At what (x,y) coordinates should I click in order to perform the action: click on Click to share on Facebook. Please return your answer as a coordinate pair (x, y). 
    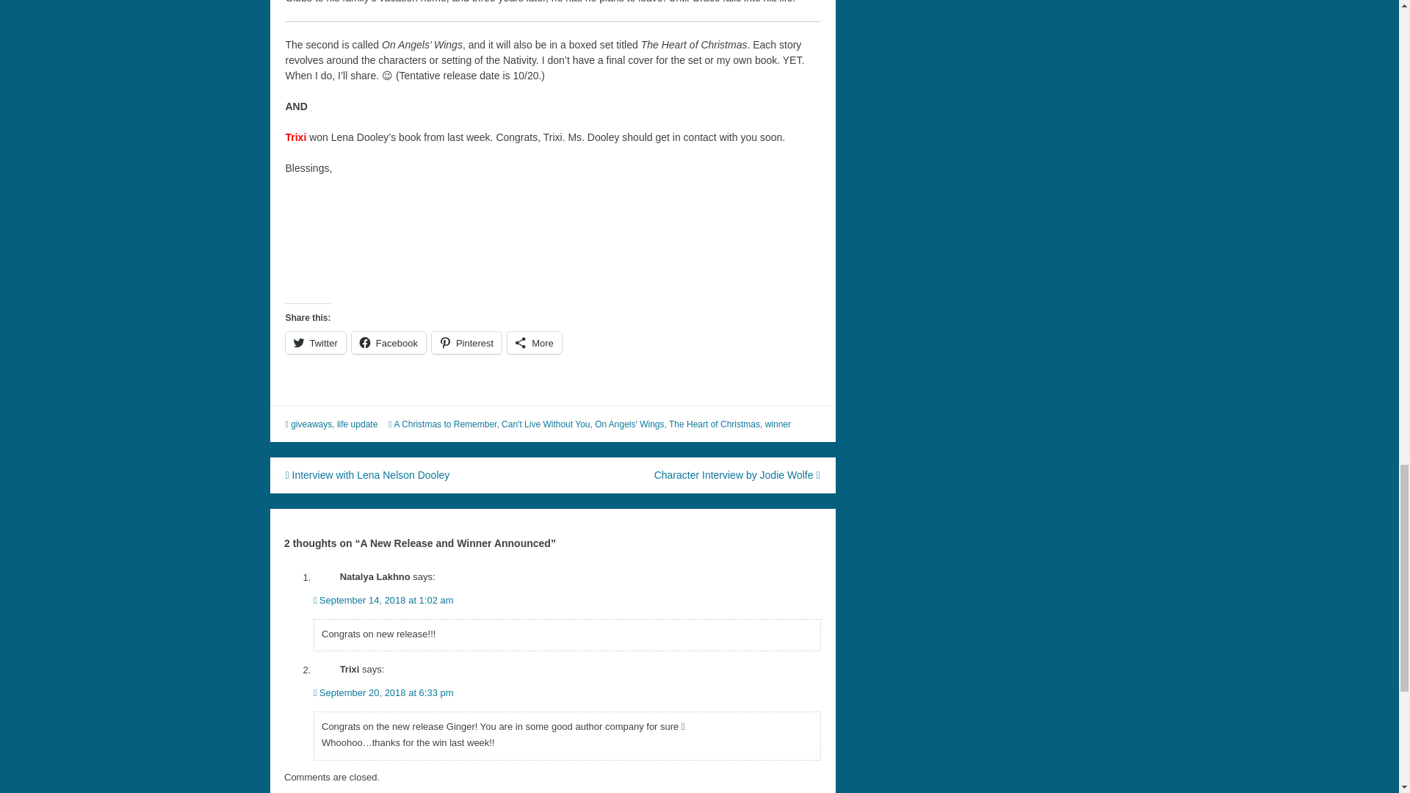
    Looking at the image, I should click on (388, 342).